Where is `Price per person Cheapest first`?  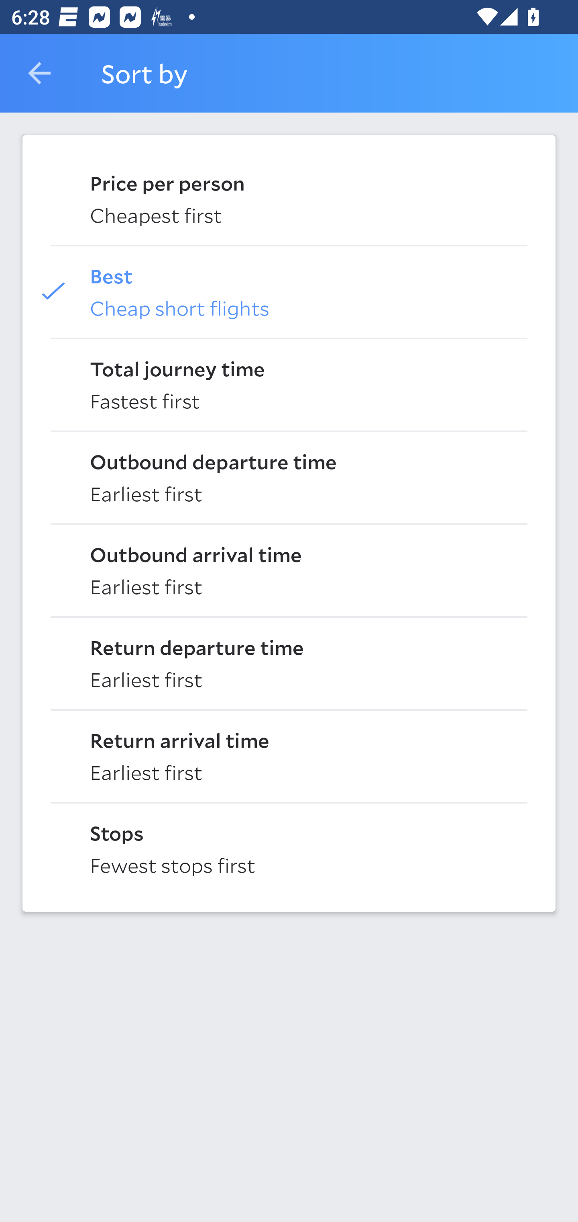 Price per person Cheapest first is located at coordinates (289, 198).